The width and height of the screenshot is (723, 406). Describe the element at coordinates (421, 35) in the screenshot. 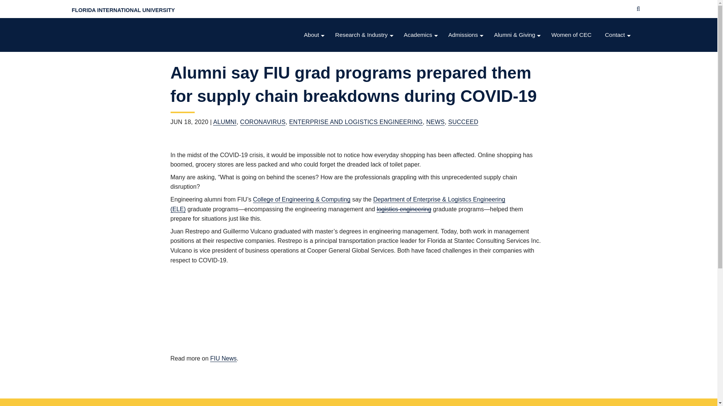

I see `Academics` at that location.